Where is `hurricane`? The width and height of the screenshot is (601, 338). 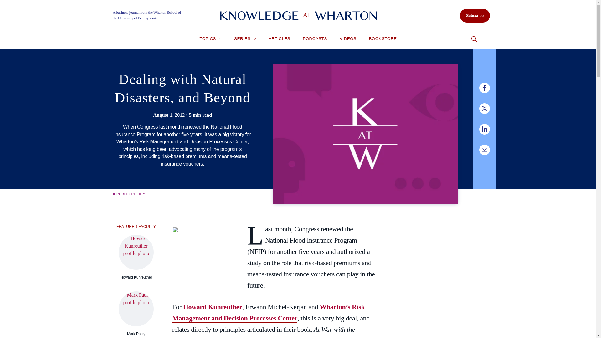
hurricane is located at coordinates (206, 250).